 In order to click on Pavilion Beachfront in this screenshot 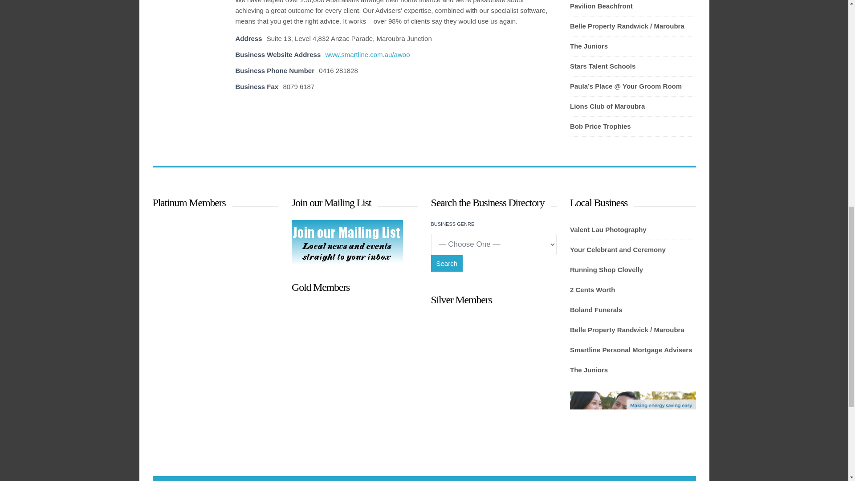, I will do `click(633, 6)`.